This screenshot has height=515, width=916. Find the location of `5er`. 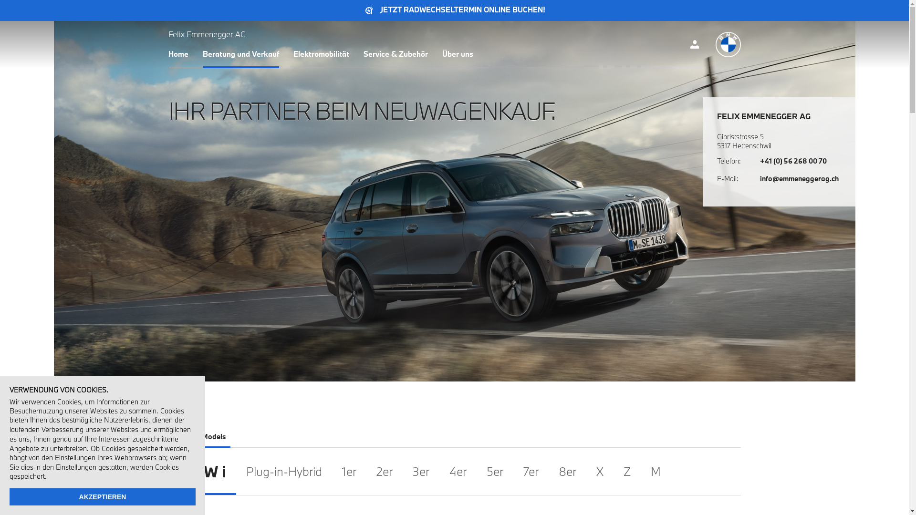

5er is located at coordinates (494, 471).